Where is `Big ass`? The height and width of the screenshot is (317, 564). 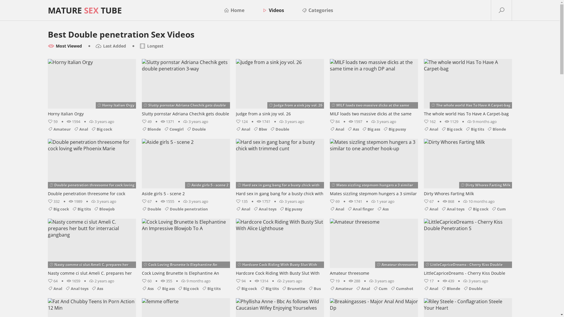 Big ass is located at coordinates (371, 129).